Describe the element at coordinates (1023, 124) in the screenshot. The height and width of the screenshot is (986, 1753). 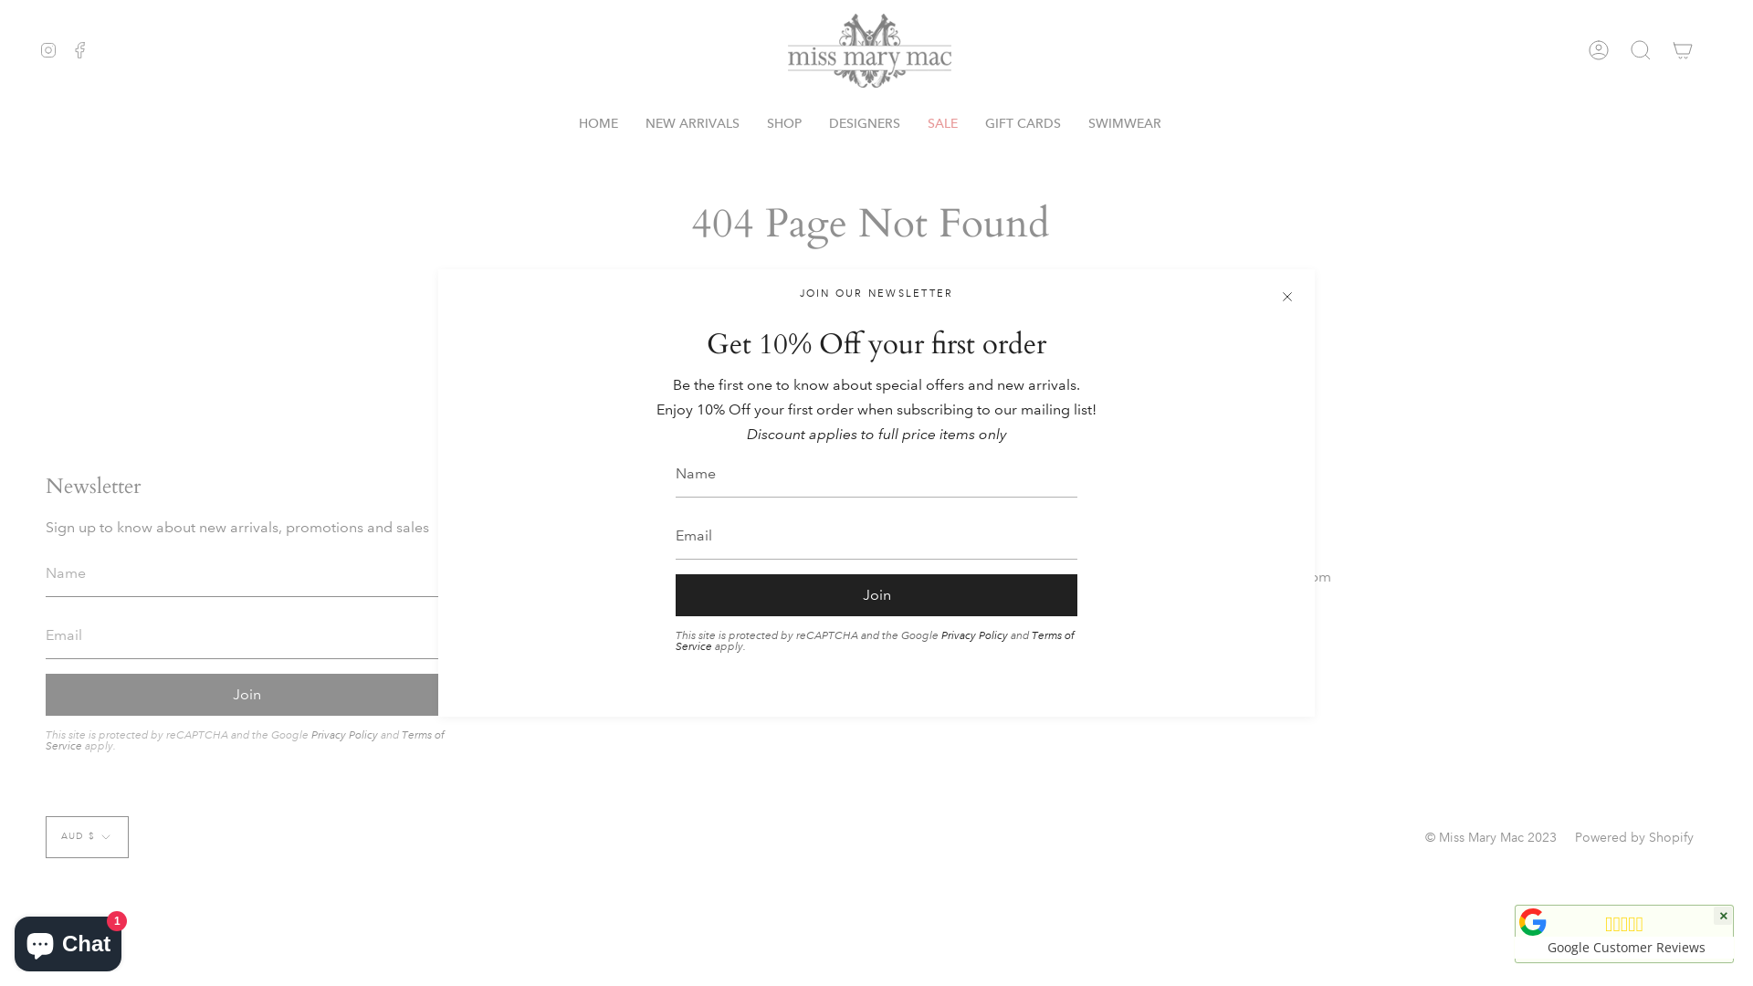
I see `GIFT CARDS` at that location.